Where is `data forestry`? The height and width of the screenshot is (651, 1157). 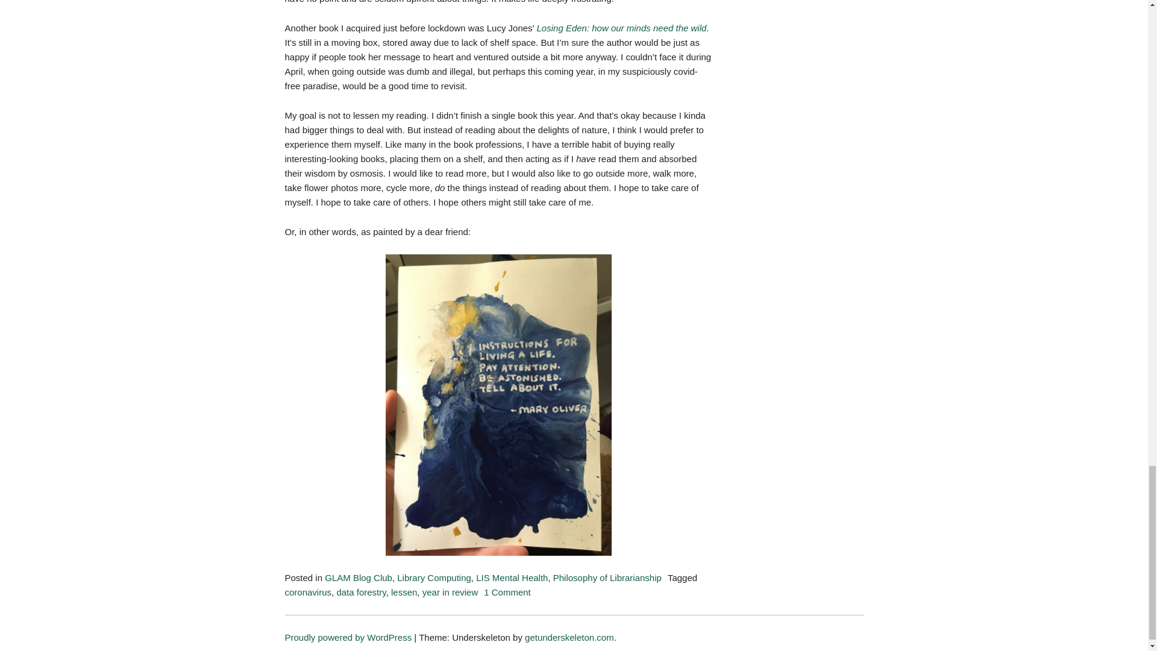 data forestry is located at coordinates (360, 592).